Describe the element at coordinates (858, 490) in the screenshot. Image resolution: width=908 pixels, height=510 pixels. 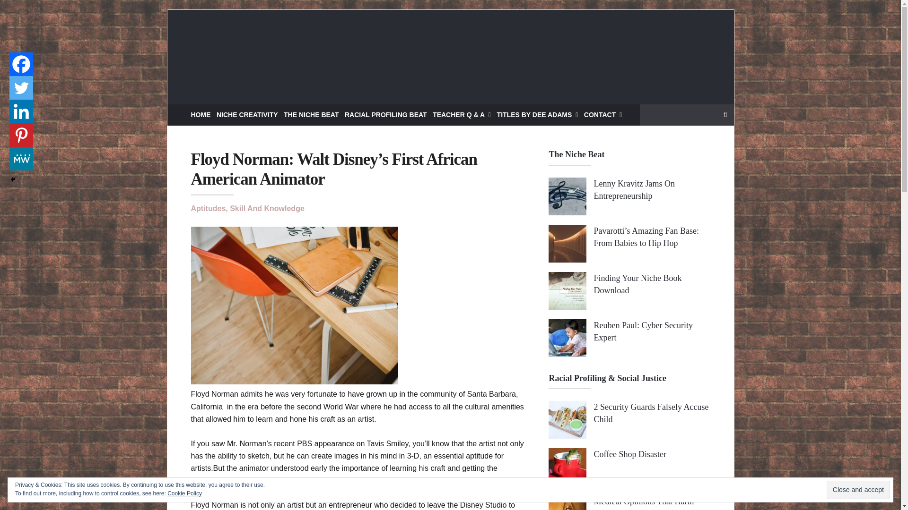
I see `Close and accept` at that location.